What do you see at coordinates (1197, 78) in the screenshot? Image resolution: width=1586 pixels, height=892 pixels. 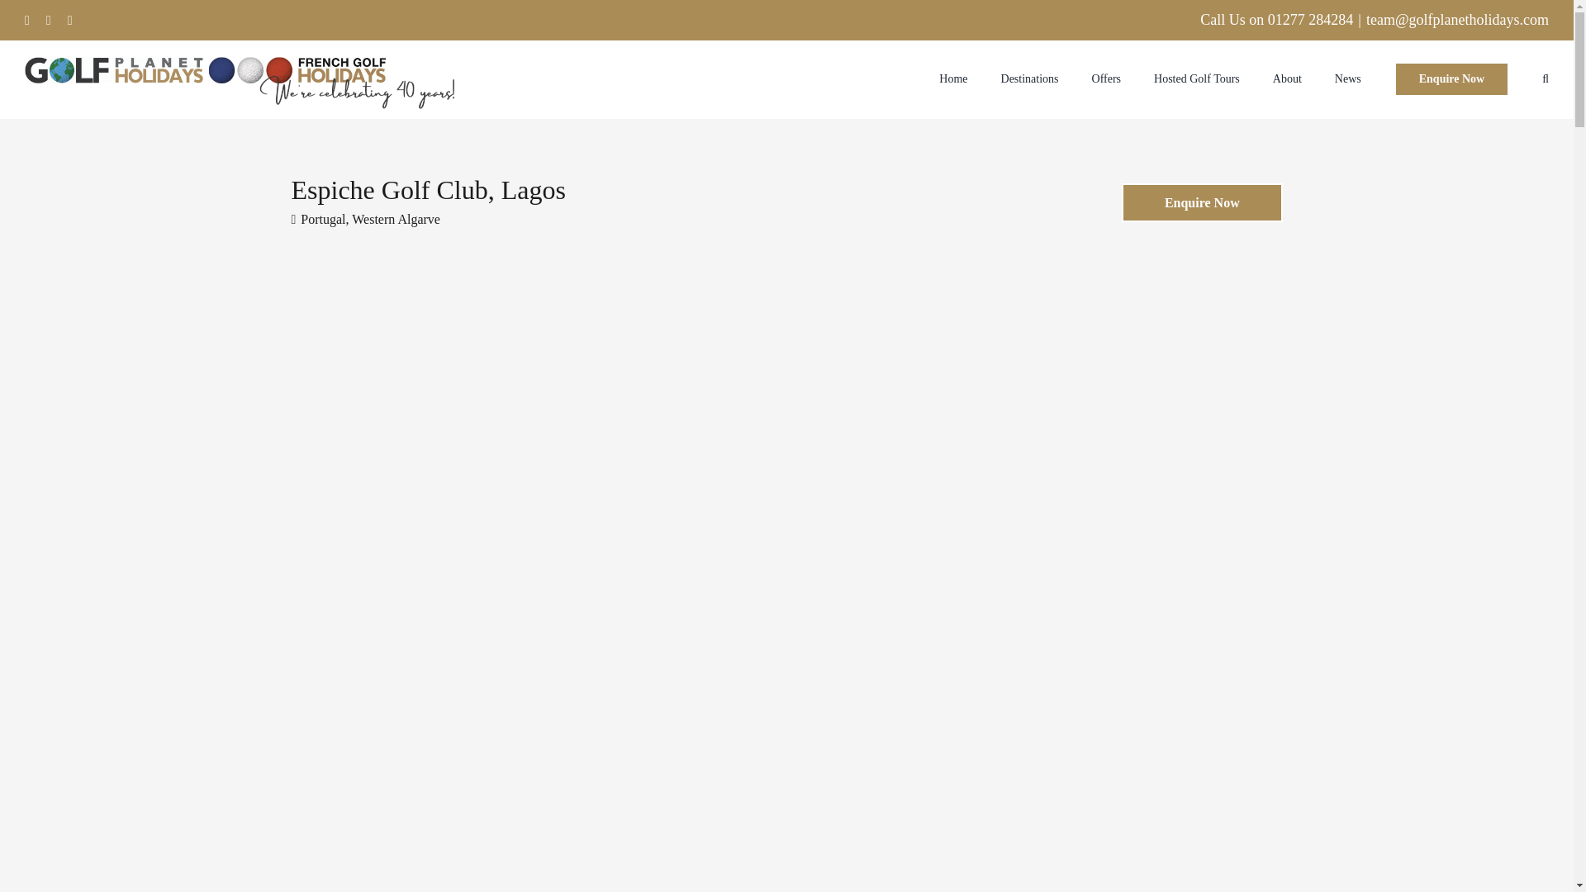 I see `Hosted Golf Tours` at bounding box center [1197, 78].